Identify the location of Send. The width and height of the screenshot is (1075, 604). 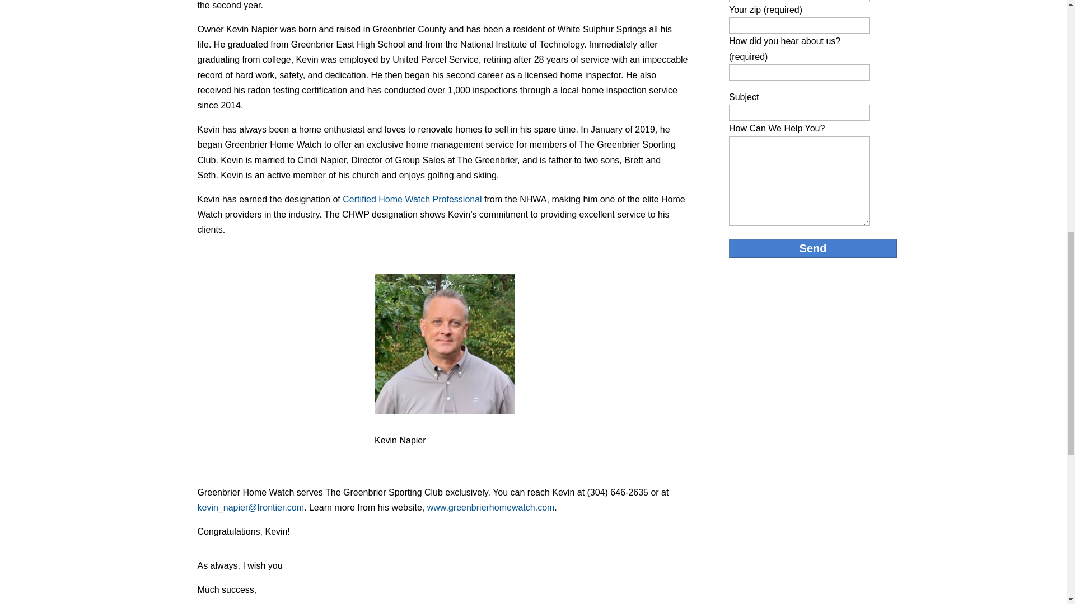
(812, 248).